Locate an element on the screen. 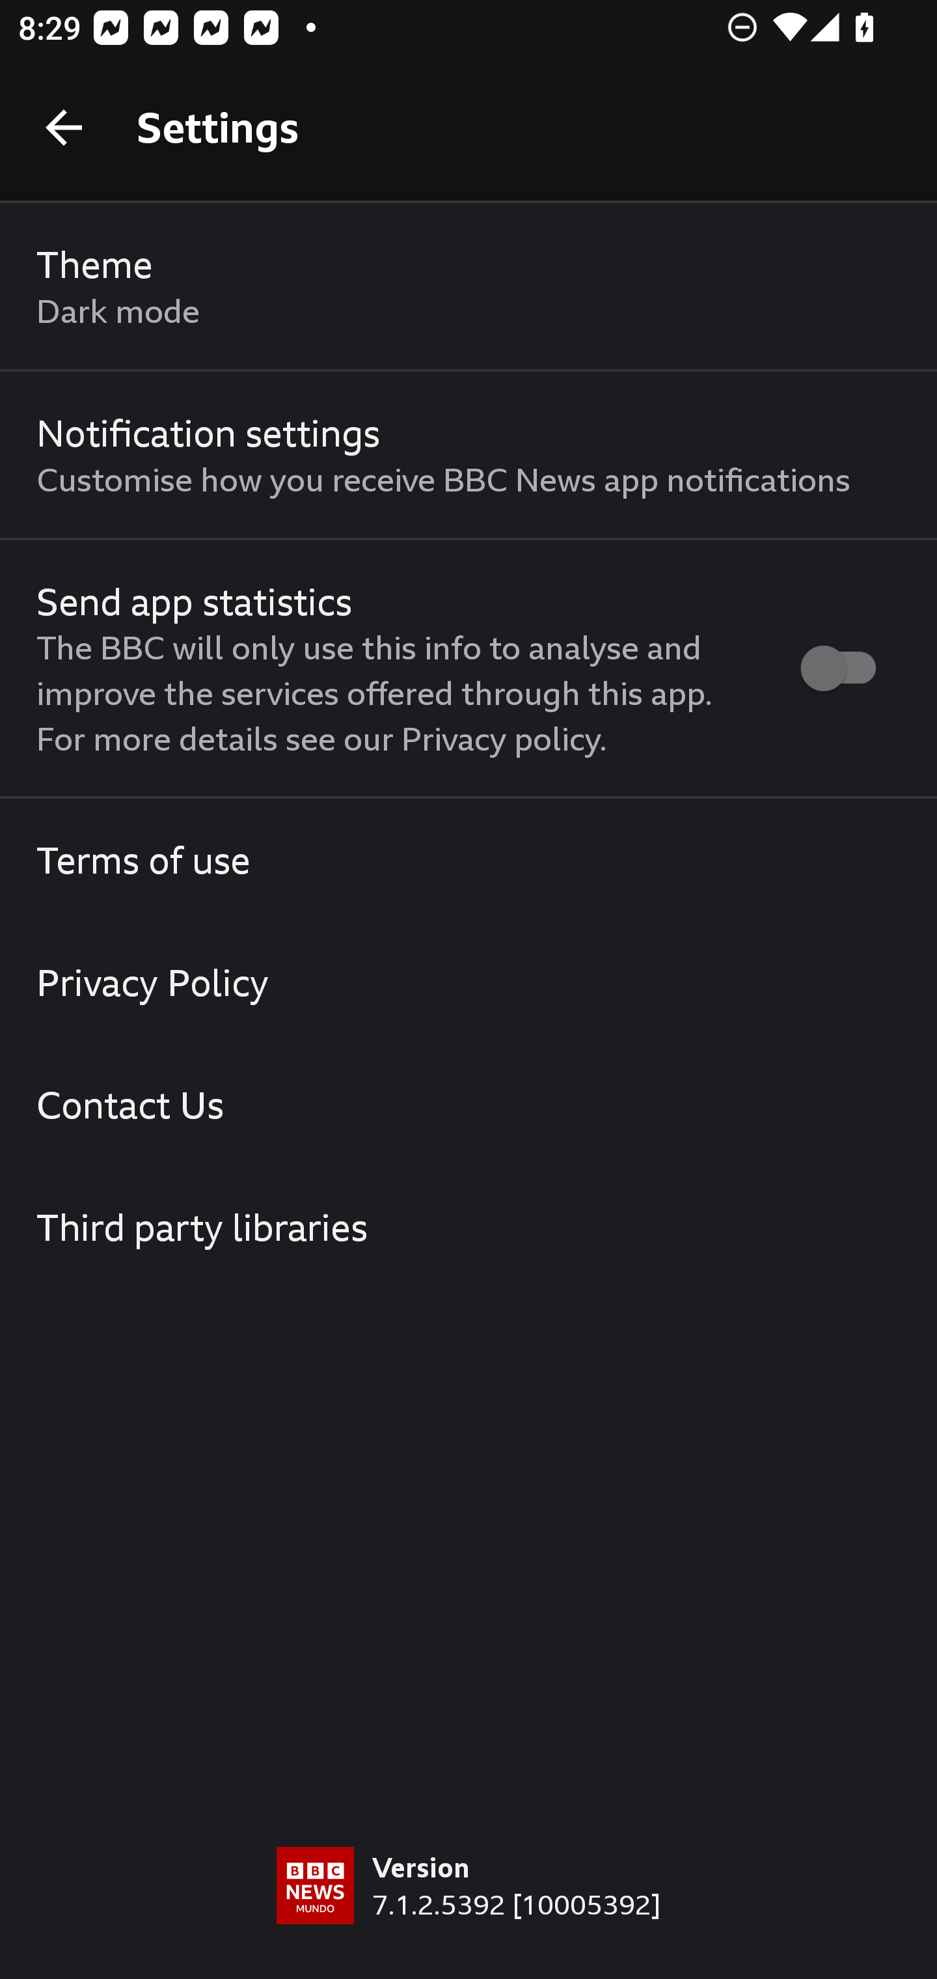 The image size is (937, 1979). Theme Dark mode is located at coordinates (468, 286).